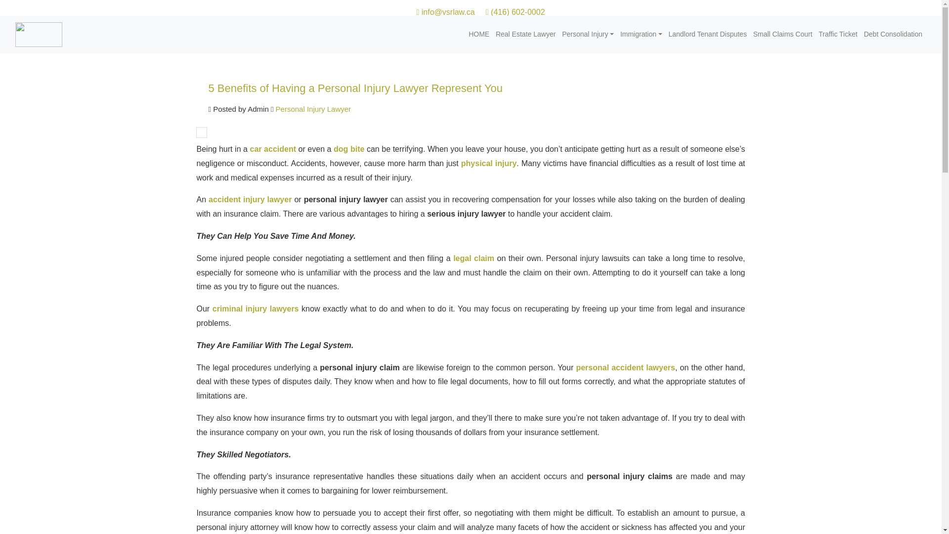 This screenshot has width=949, height=534. Describe the element at coordinates (489, 163) in the screenshot. I see `physical injury` at that location.